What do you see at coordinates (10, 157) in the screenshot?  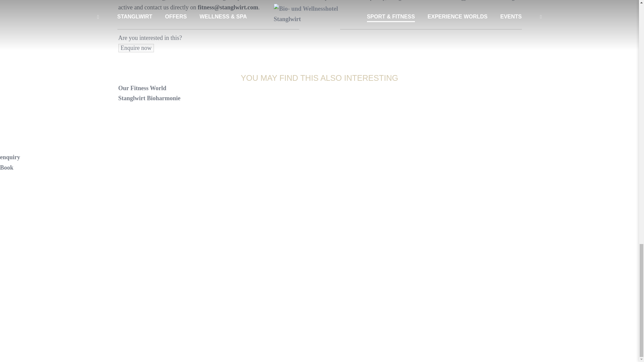 I see `enquiry` at bounding box center [10, 157].